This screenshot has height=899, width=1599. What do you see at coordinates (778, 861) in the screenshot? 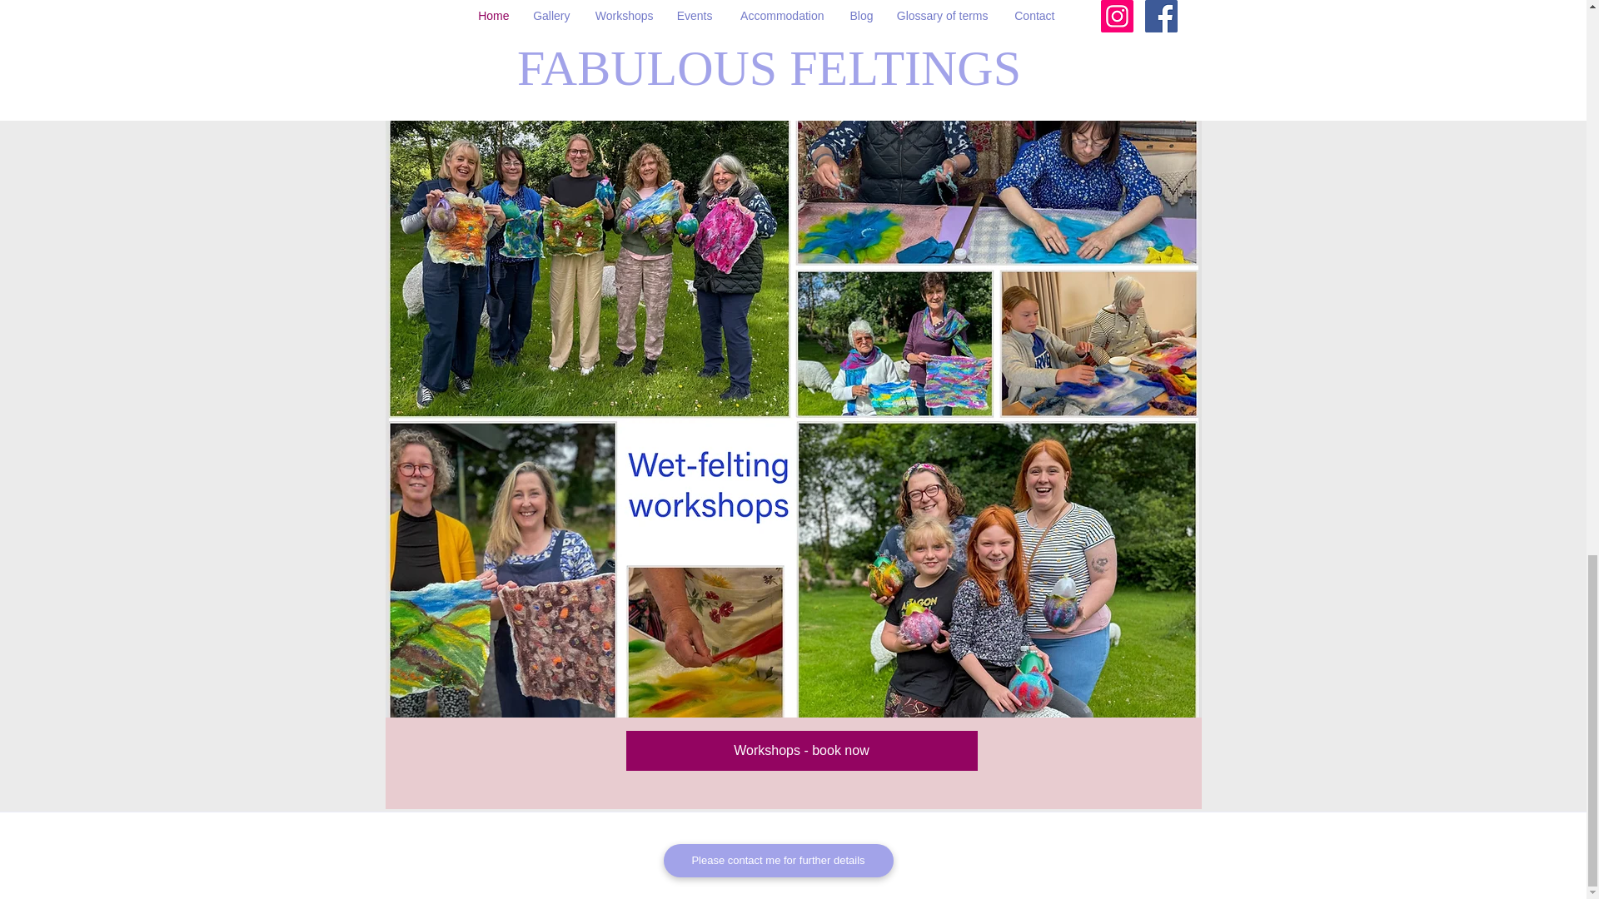
I see `Please contact me for further details` at bounding box center [778, 861].